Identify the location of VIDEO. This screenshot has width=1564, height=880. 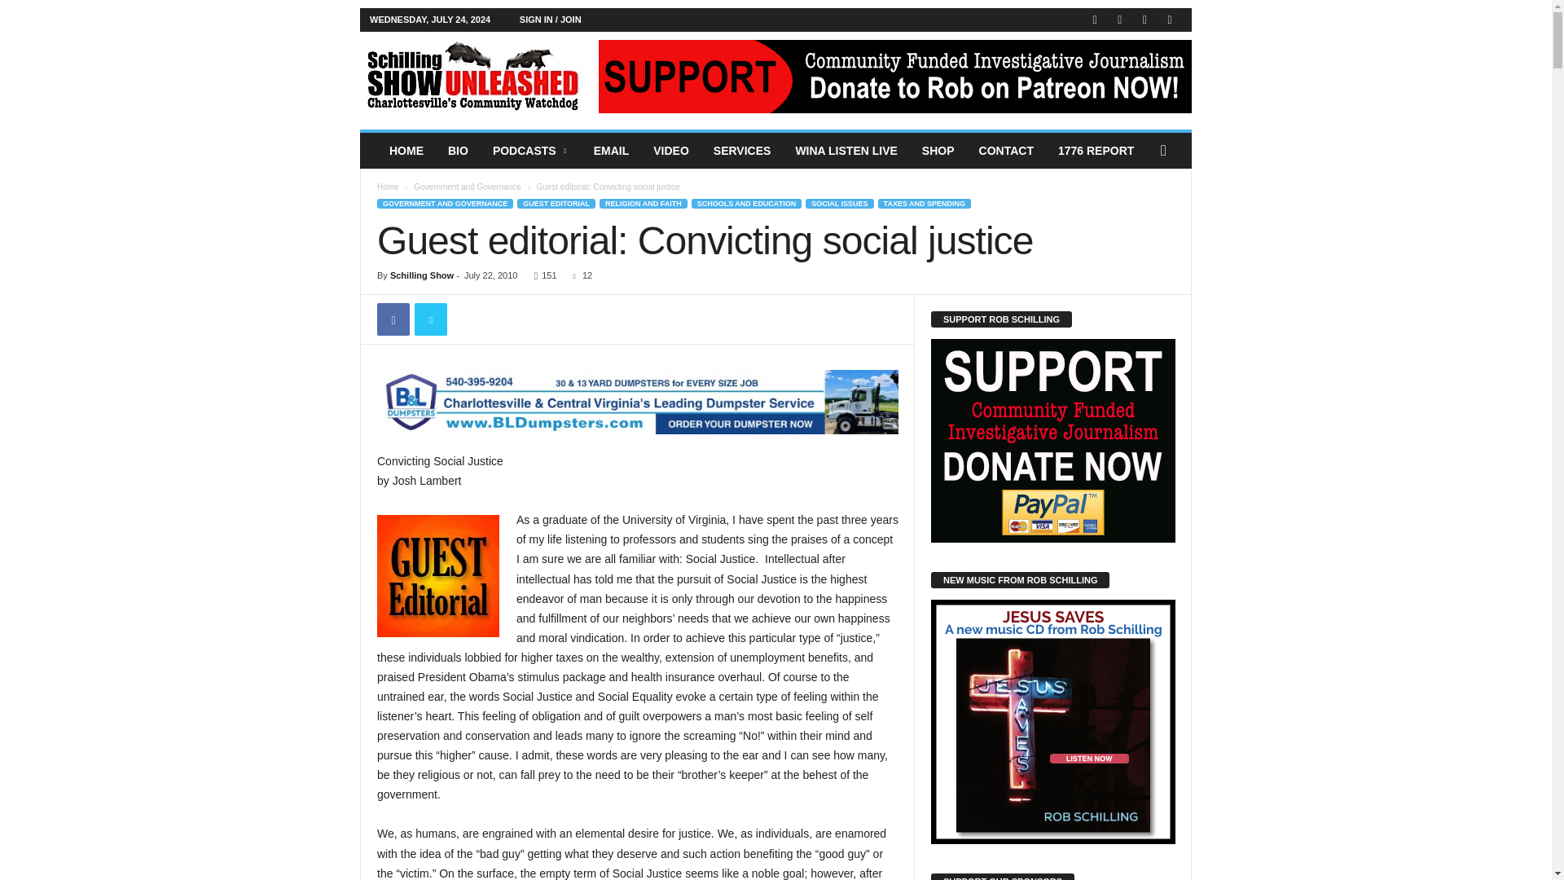
(671, 151).